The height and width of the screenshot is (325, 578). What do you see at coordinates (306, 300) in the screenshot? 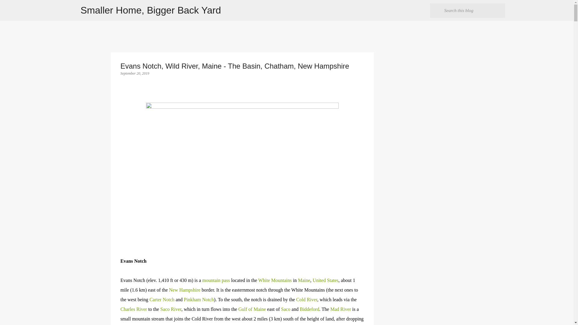
I see `Cold River` at bounding box center [306, 300].